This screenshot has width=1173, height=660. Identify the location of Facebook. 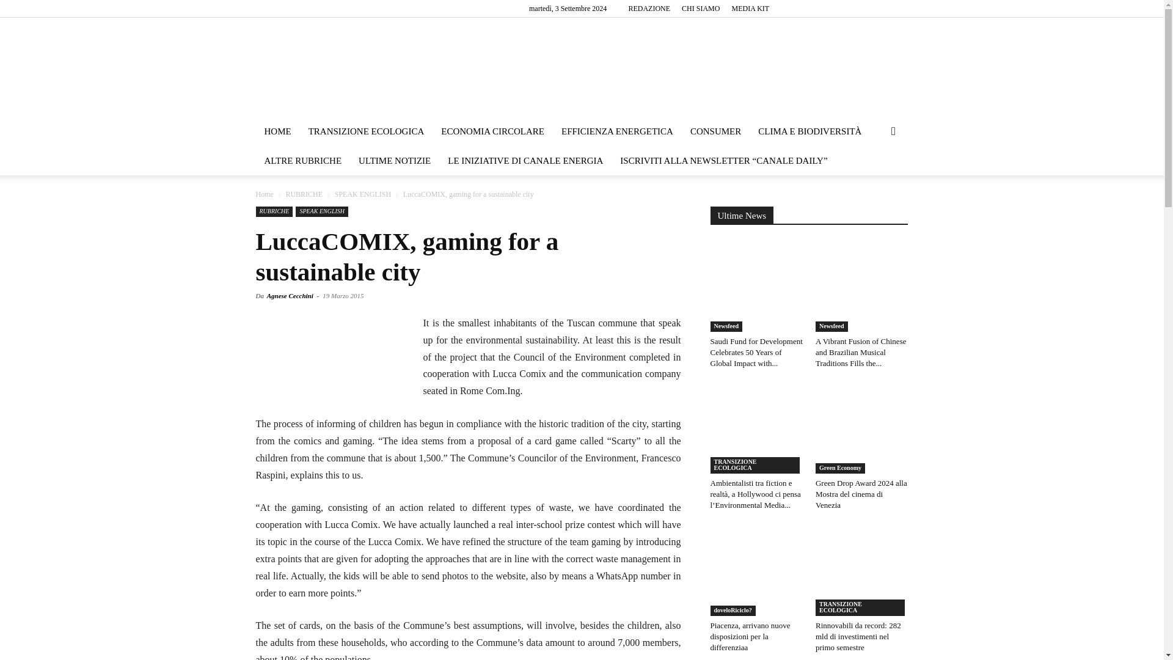
(797, 9).